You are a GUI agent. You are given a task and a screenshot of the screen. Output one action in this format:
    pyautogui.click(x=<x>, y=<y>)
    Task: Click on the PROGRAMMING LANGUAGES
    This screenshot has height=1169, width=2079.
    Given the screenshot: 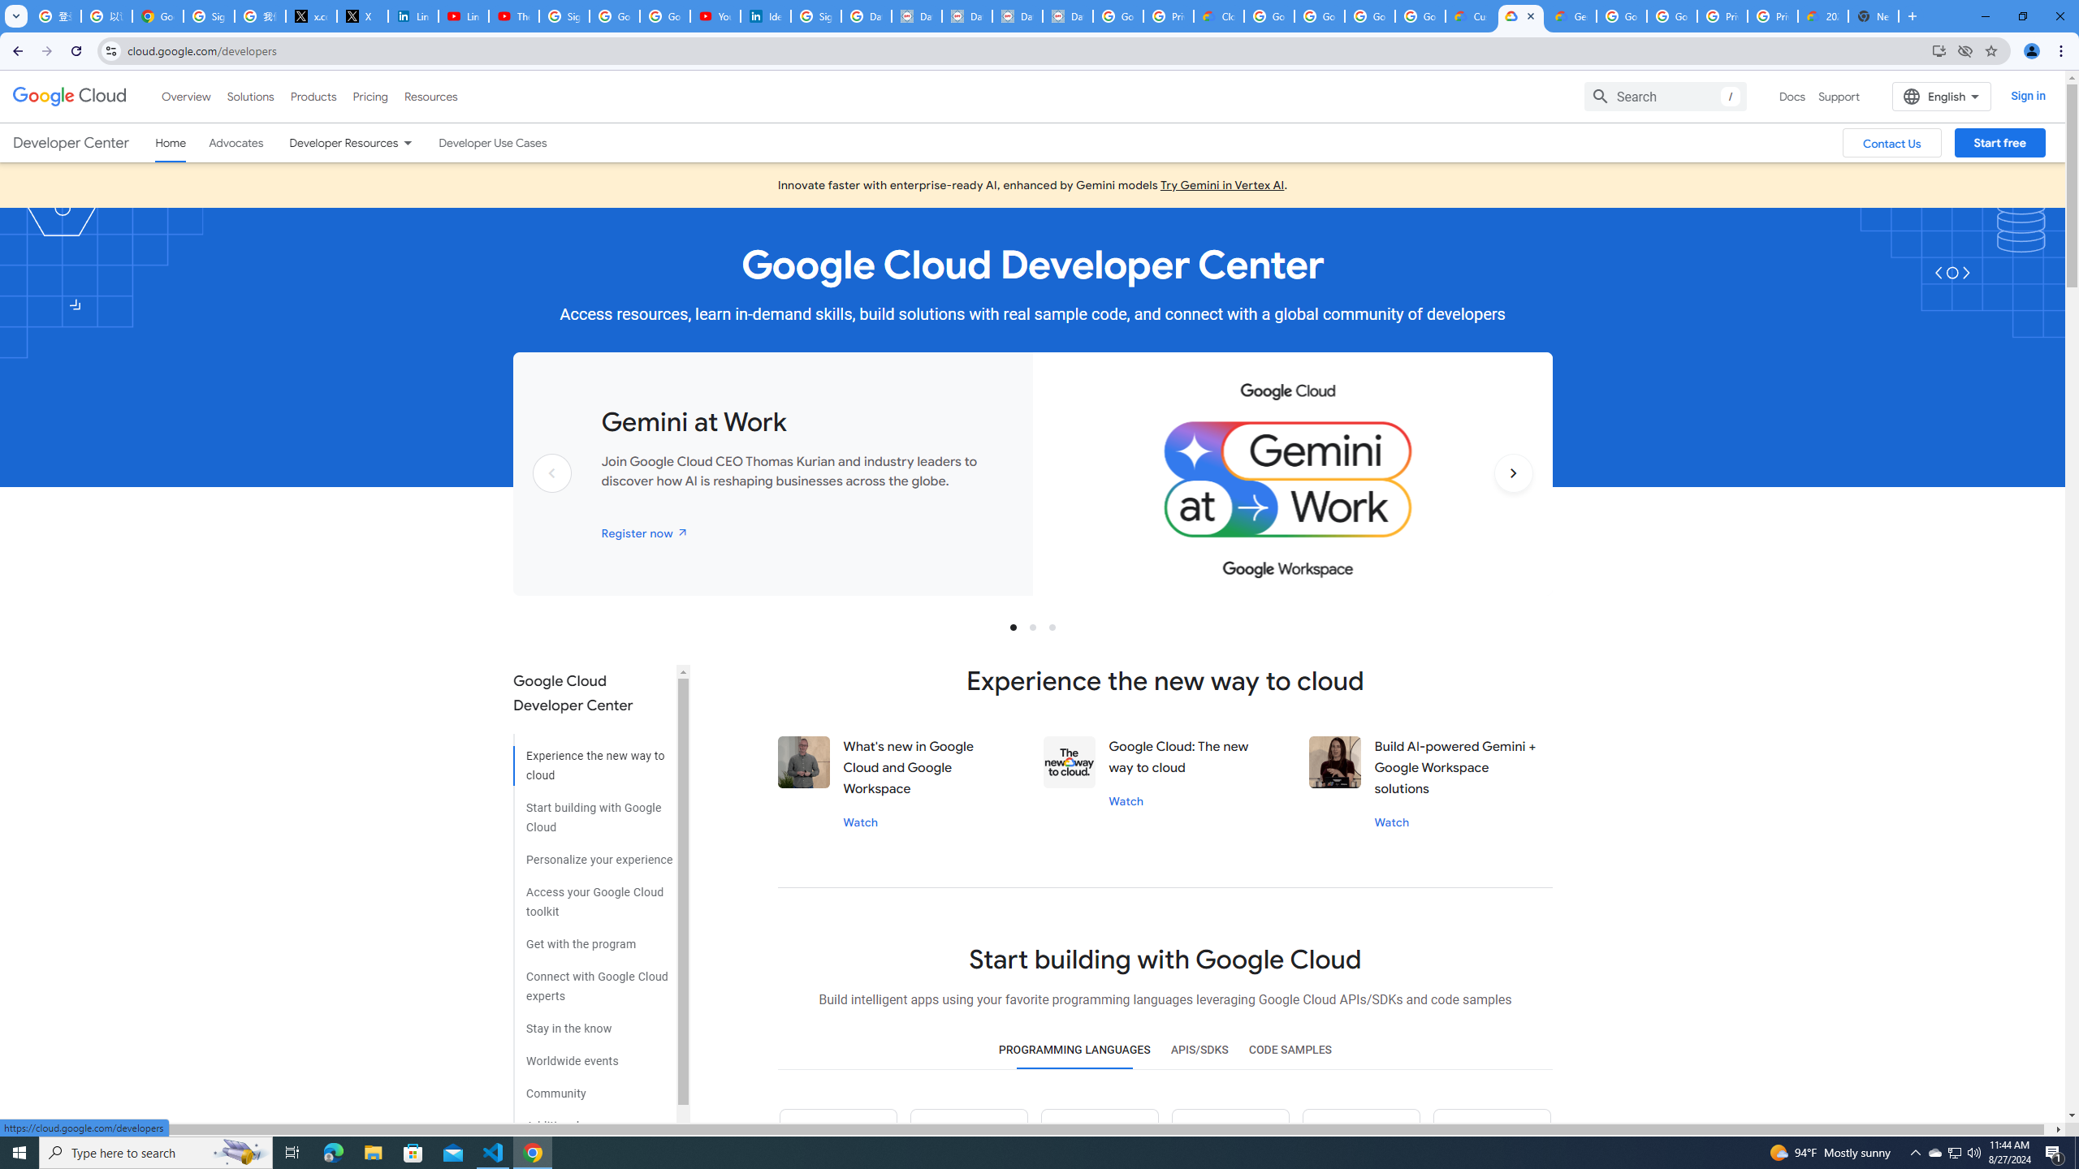 What is the action you would take?
    pyautogui.click(x=1074, y=1050)
    